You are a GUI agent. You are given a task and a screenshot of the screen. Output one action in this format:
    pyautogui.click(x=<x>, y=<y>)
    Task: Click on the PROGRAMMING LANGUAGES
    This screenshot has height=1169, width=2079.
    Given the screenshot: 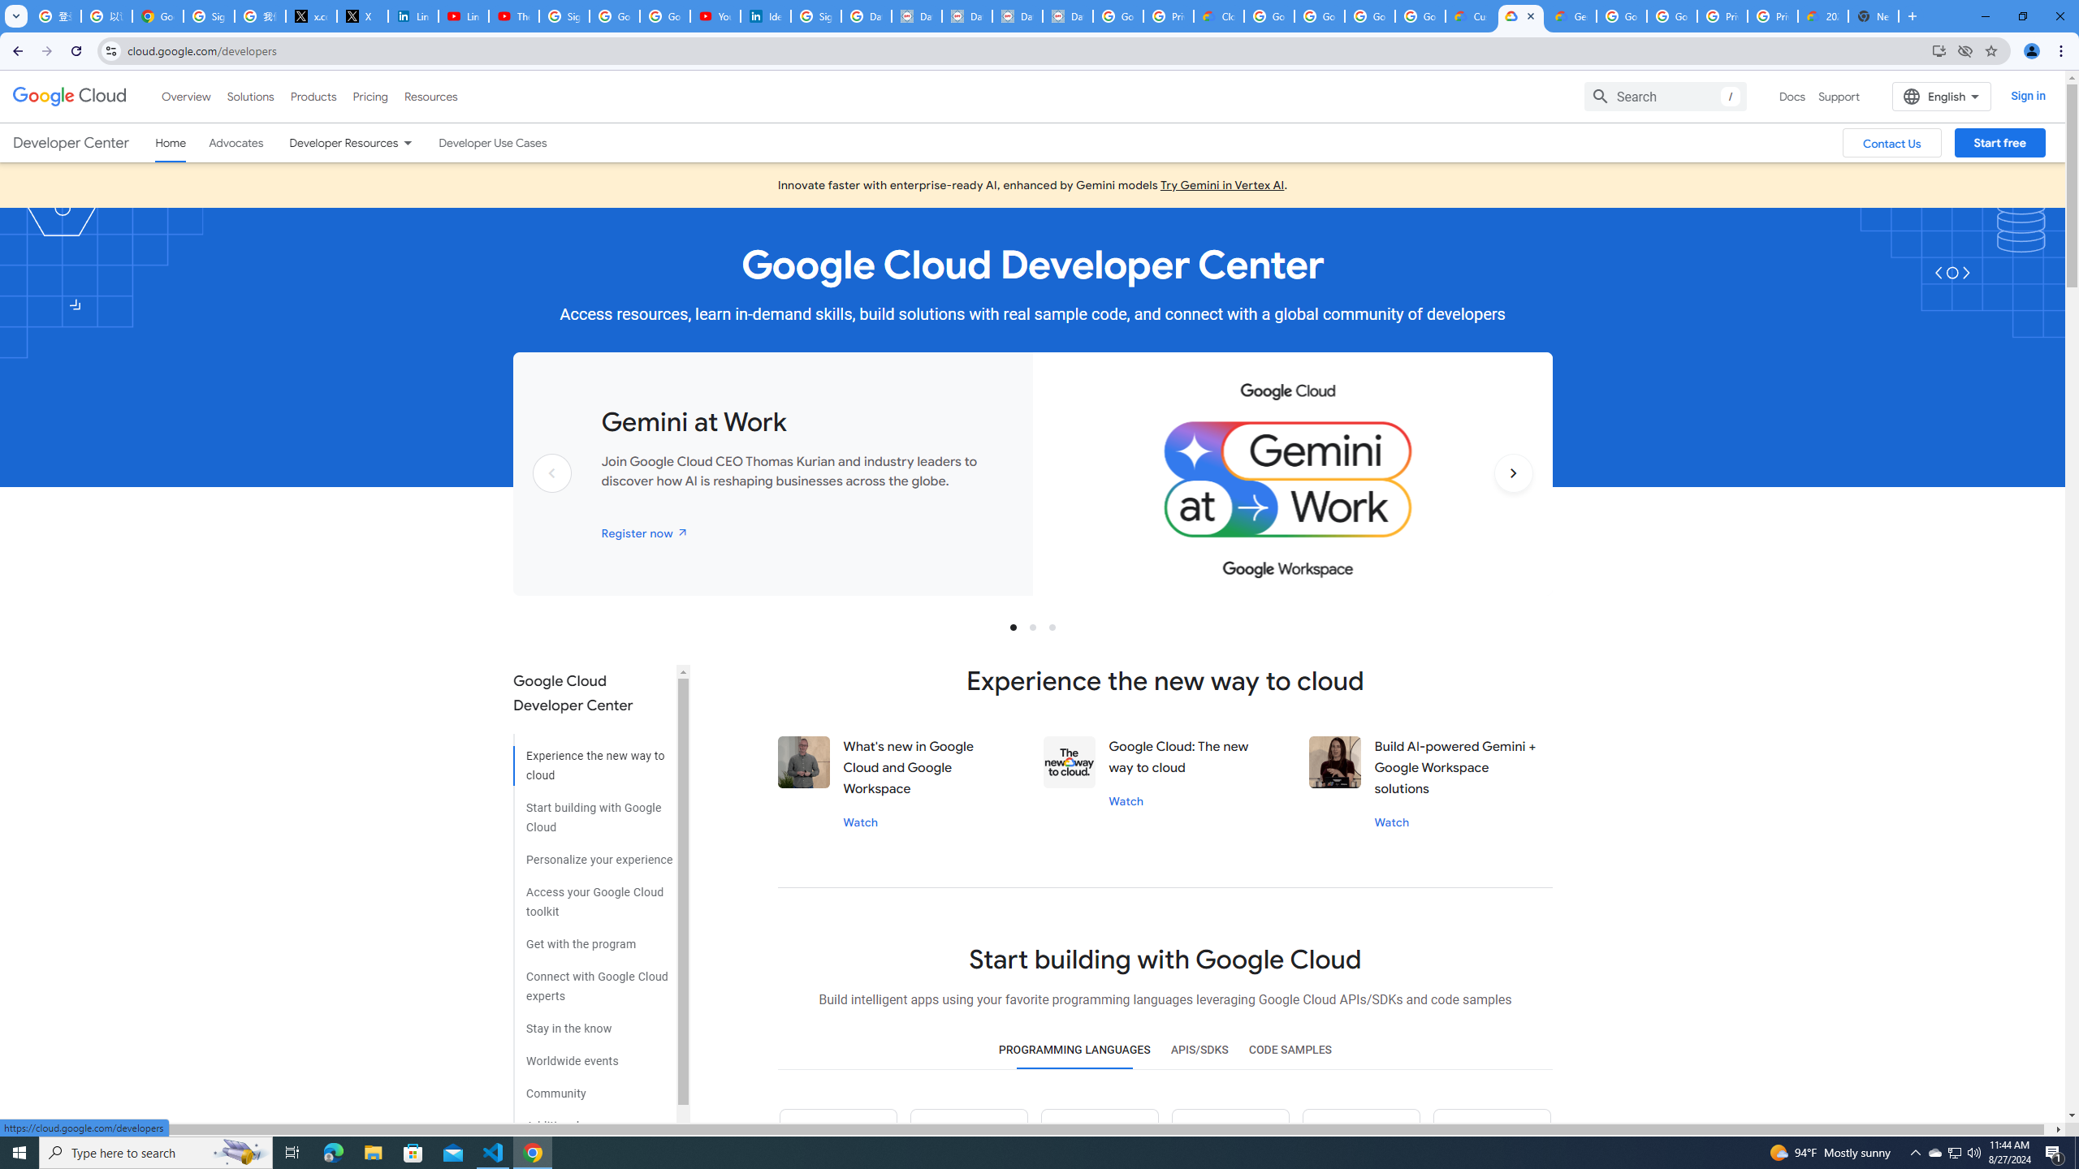 What is the action you would take?
    pyautogui.click(x=1074, y=1050)
    